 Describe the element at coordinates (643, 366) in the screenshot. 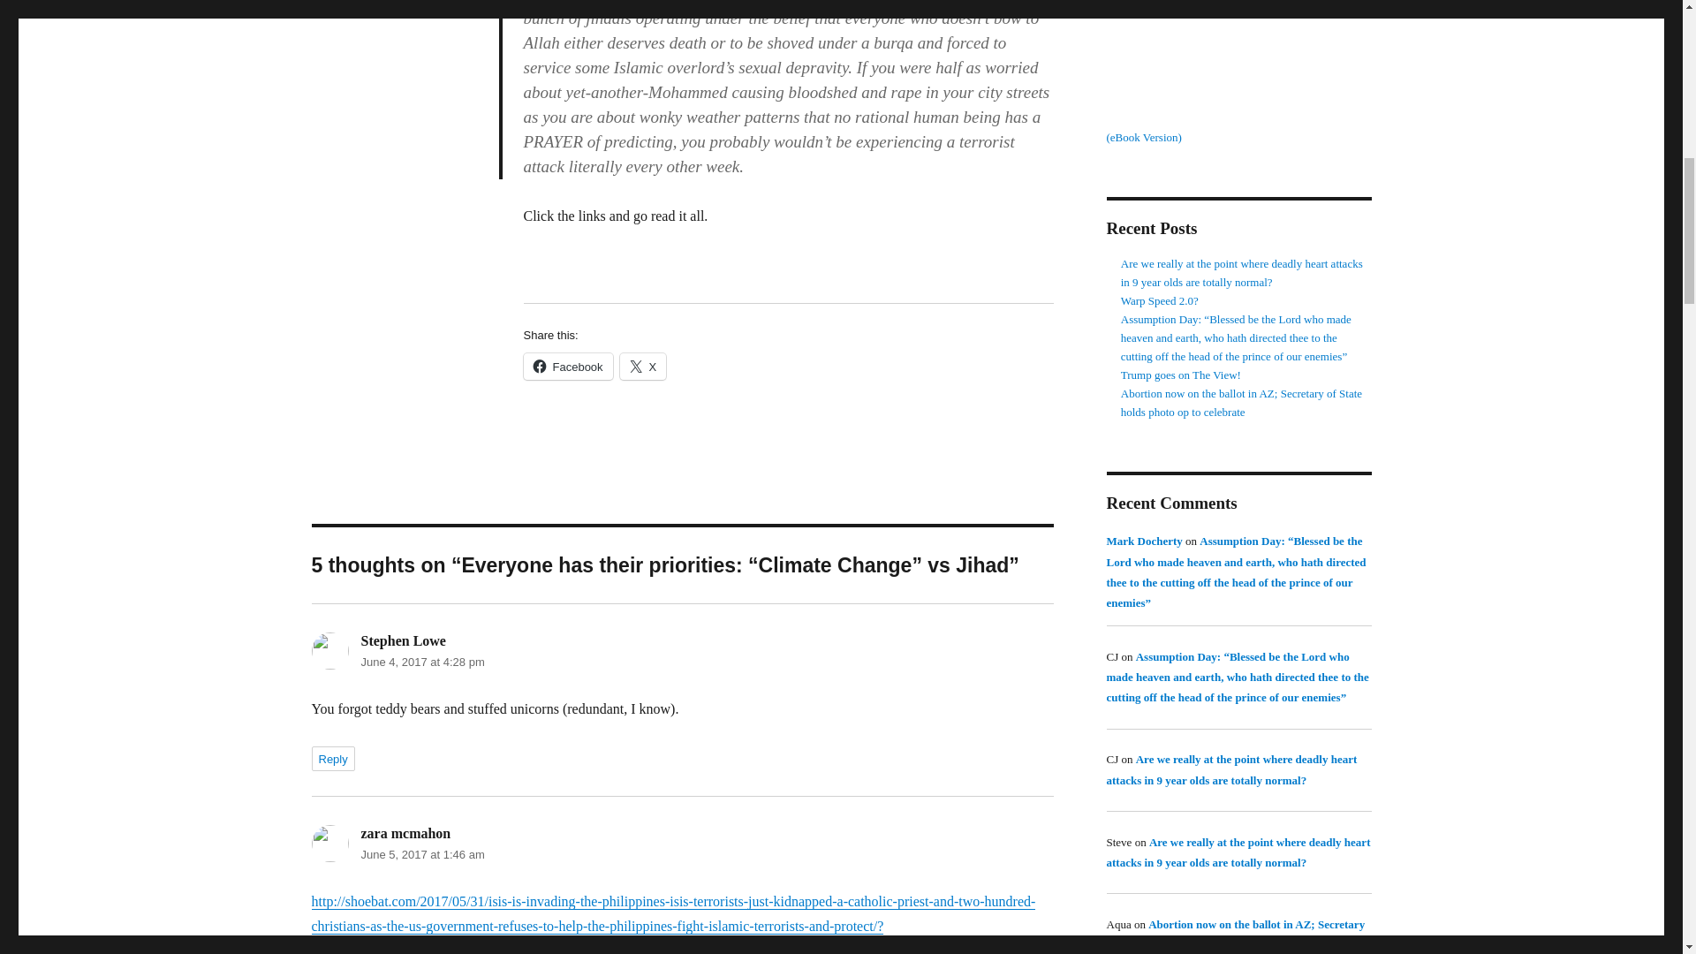

I see `X` at that location.